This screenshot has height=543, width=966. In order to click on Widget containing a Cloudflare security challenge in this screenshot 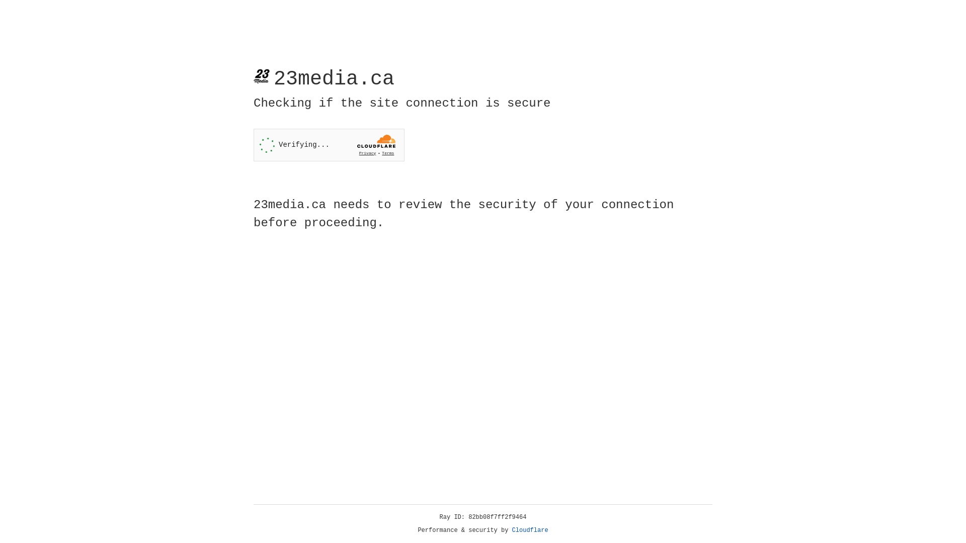, I will do `click(329, 145)`.